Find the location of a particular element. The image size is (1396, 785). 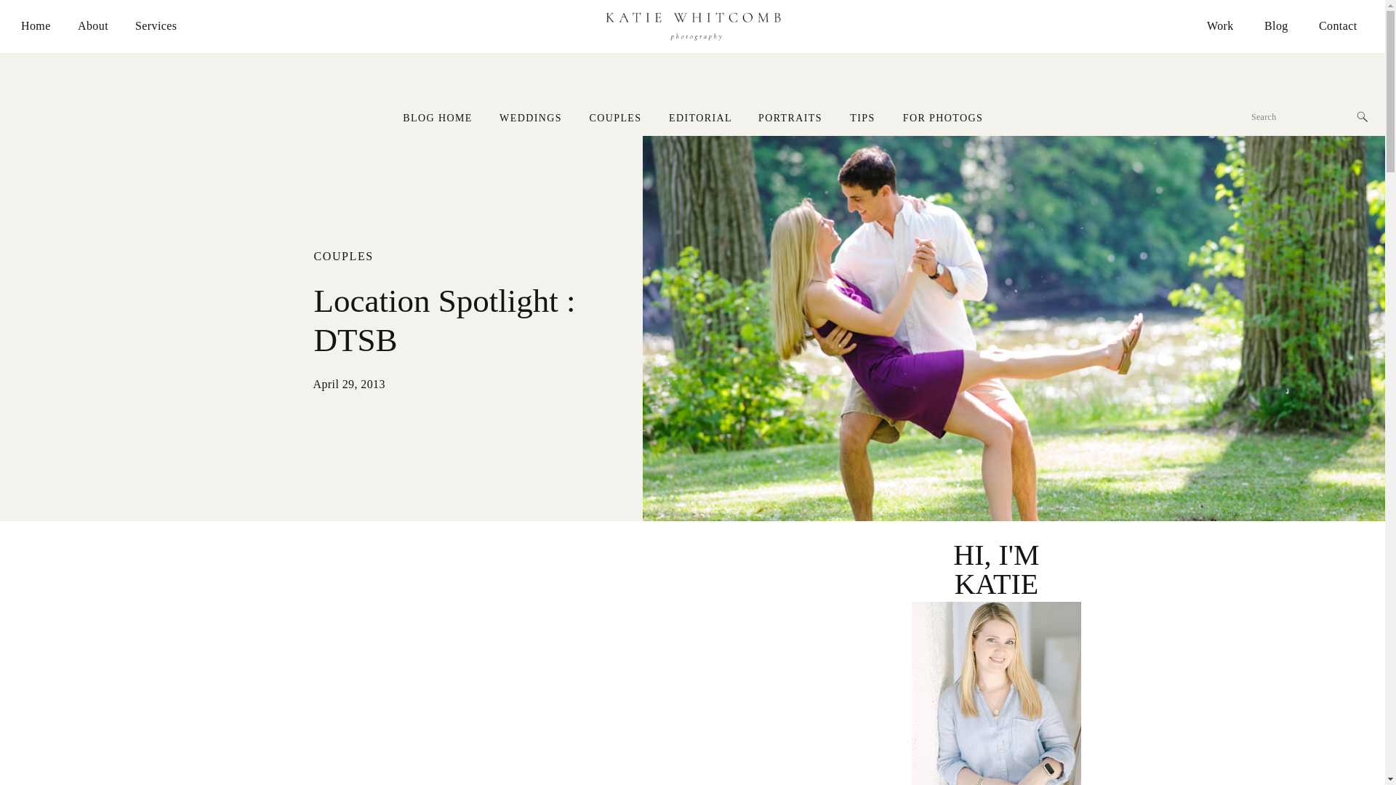

TIPS is located at coordinates (862, 116).